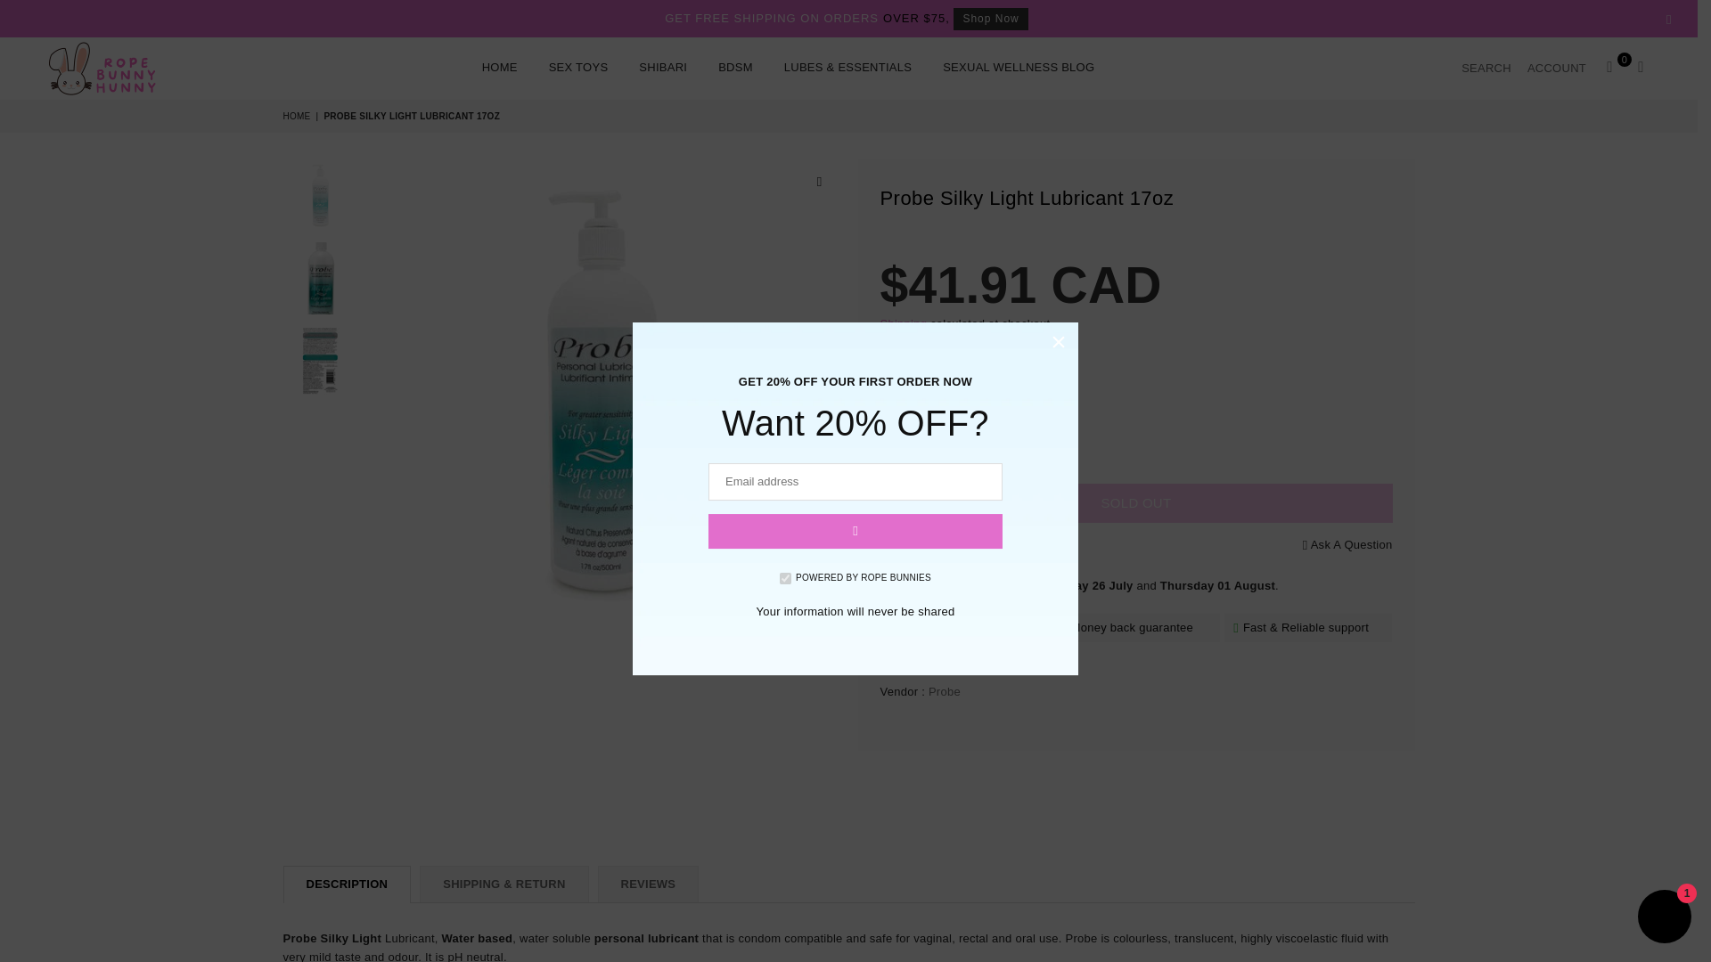 This screenshot has width=1711, height=962. What do you see at coordinates (118, 68) in the screenshot?
I see `ROPE BUNNY HUNNY` at bounding box center [118, 68].